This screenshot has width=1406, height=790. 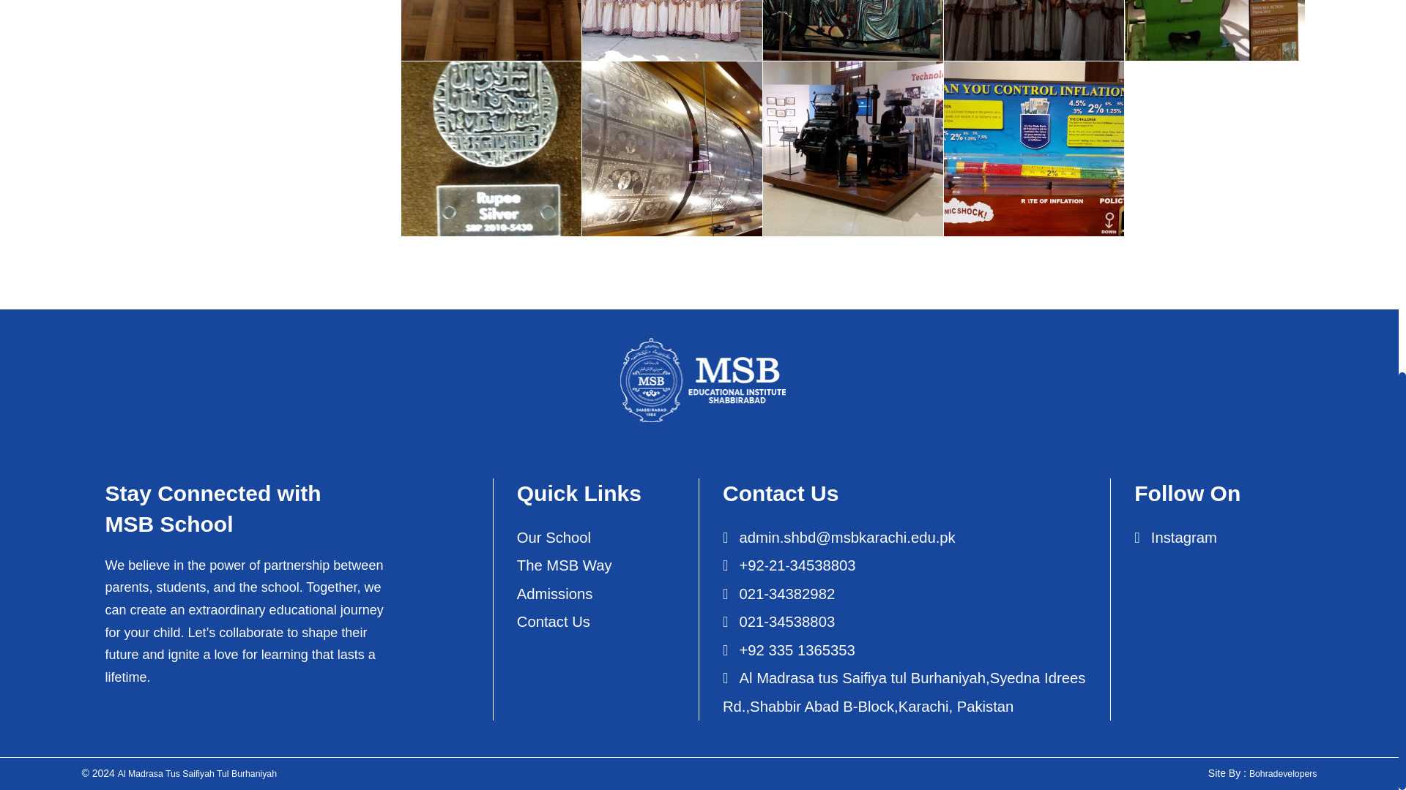 What do you see at coordinates (1033, 148) in the screenshot?
I see `exploring-the-unexplored-09` at bounding box center [1033, 148].